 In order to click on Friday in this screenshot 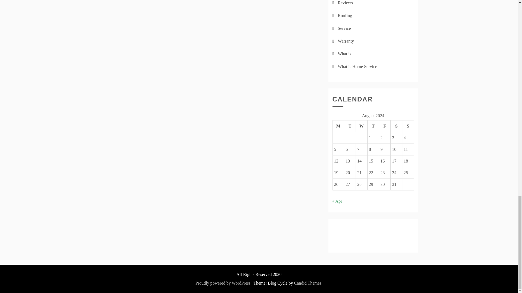, I will do `click(384, 126)`.